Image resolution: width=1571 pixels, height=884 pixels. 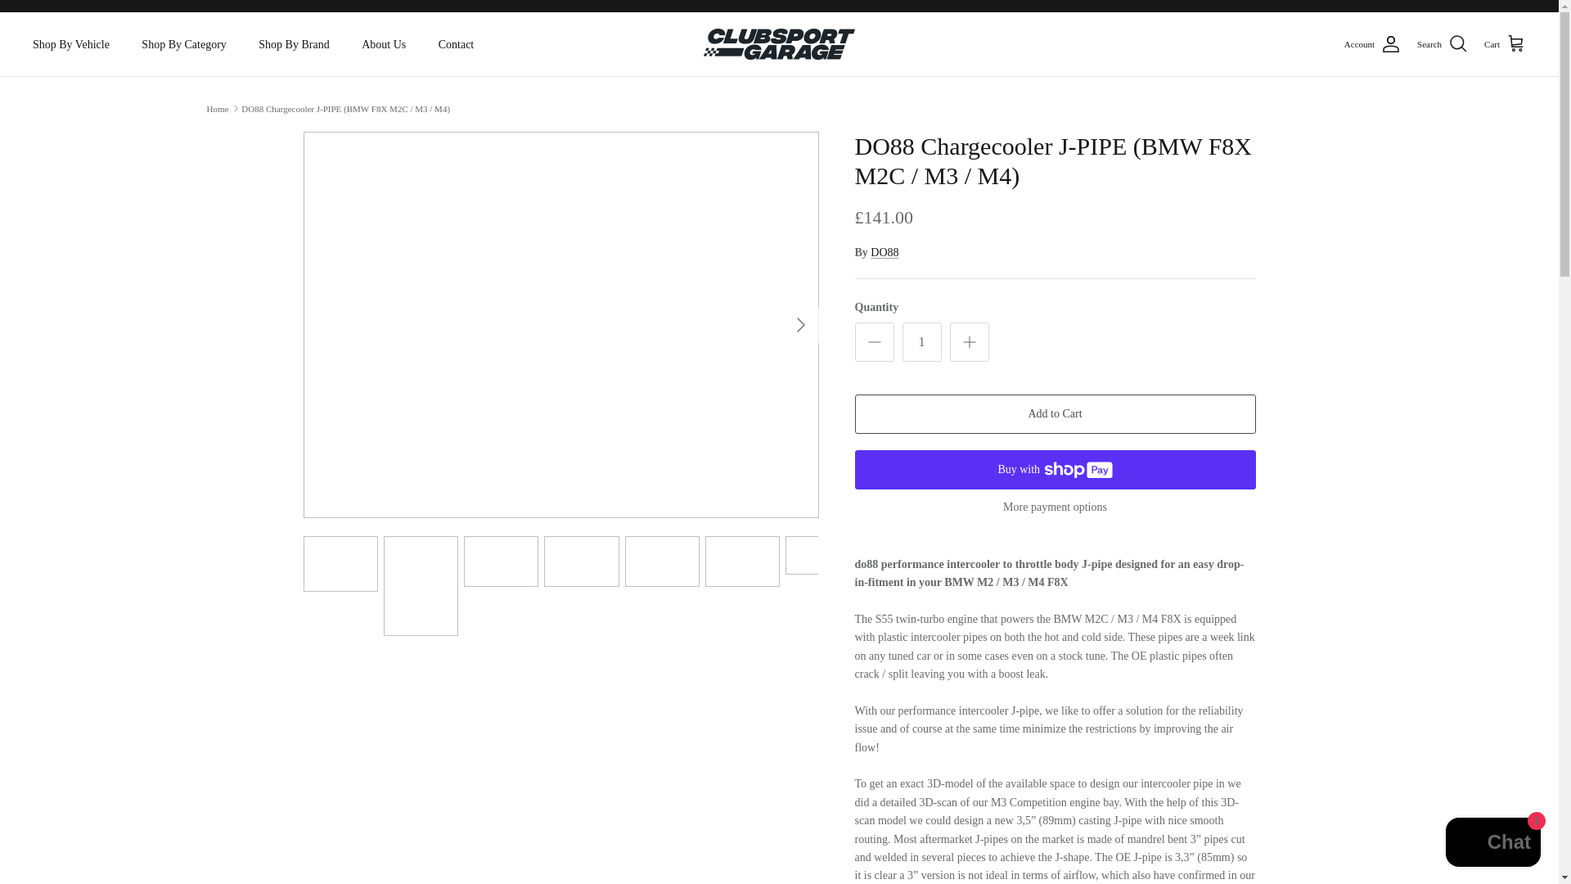 I want to click on About Us, so click(x=384, y=44).